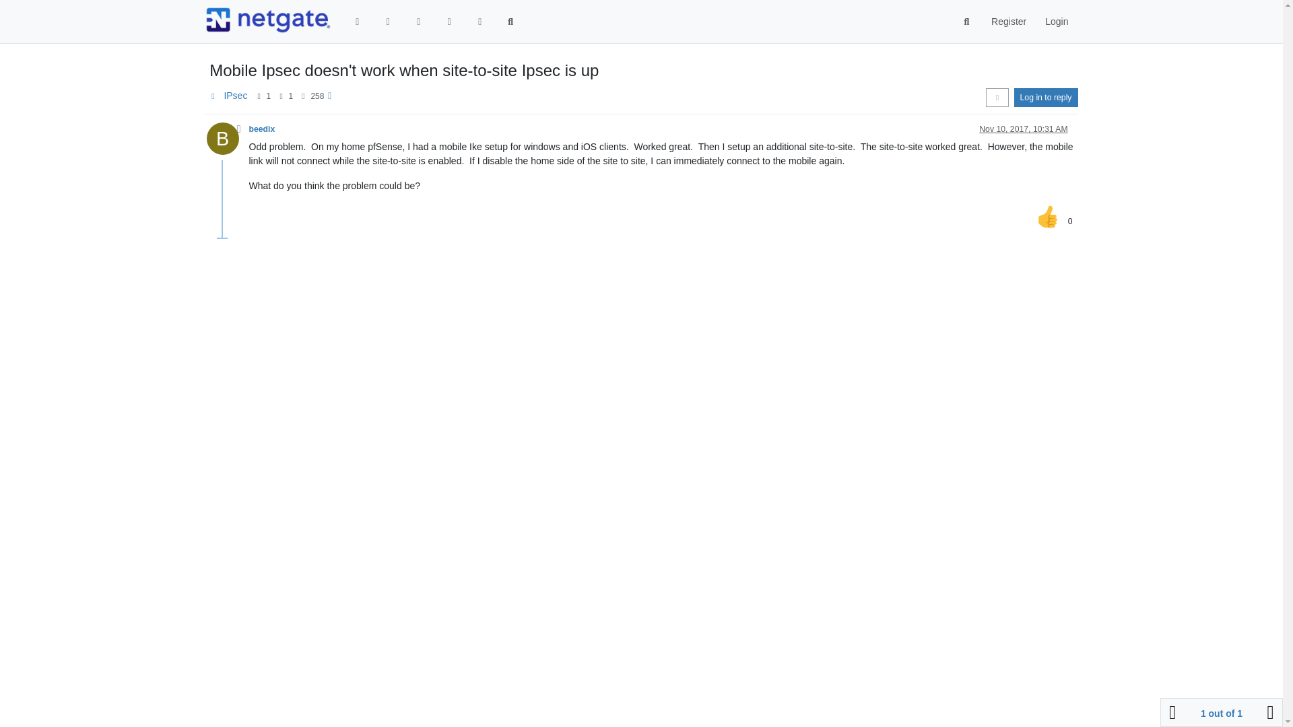 The image size is (1293, 727). What do you see at coordinates (235, 96) in the screenshot?
I see `IPsec` at bounding box center [235, 96].